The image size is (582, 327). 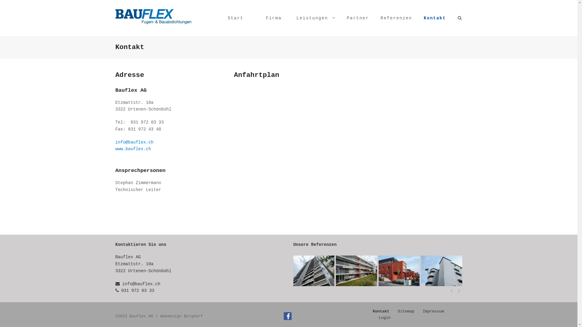 I want to click on Start, so click(x=236, y=18).